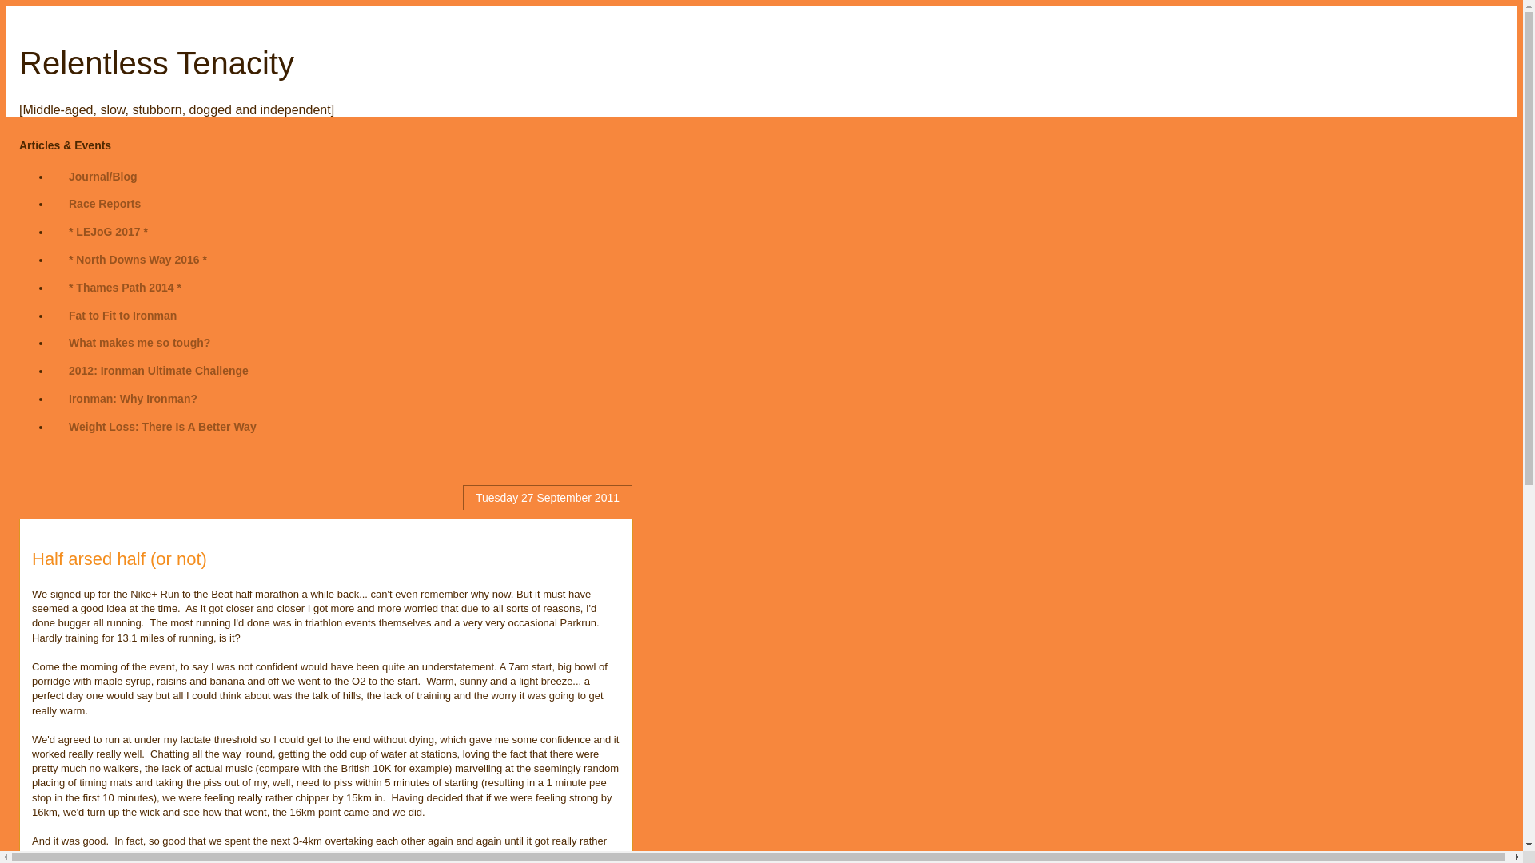 The image size is (1535, 863). Describe the element at coordinates (158, 371) in the screenshot. I see `2012: Ironman Ultimate Challenge` at that location.